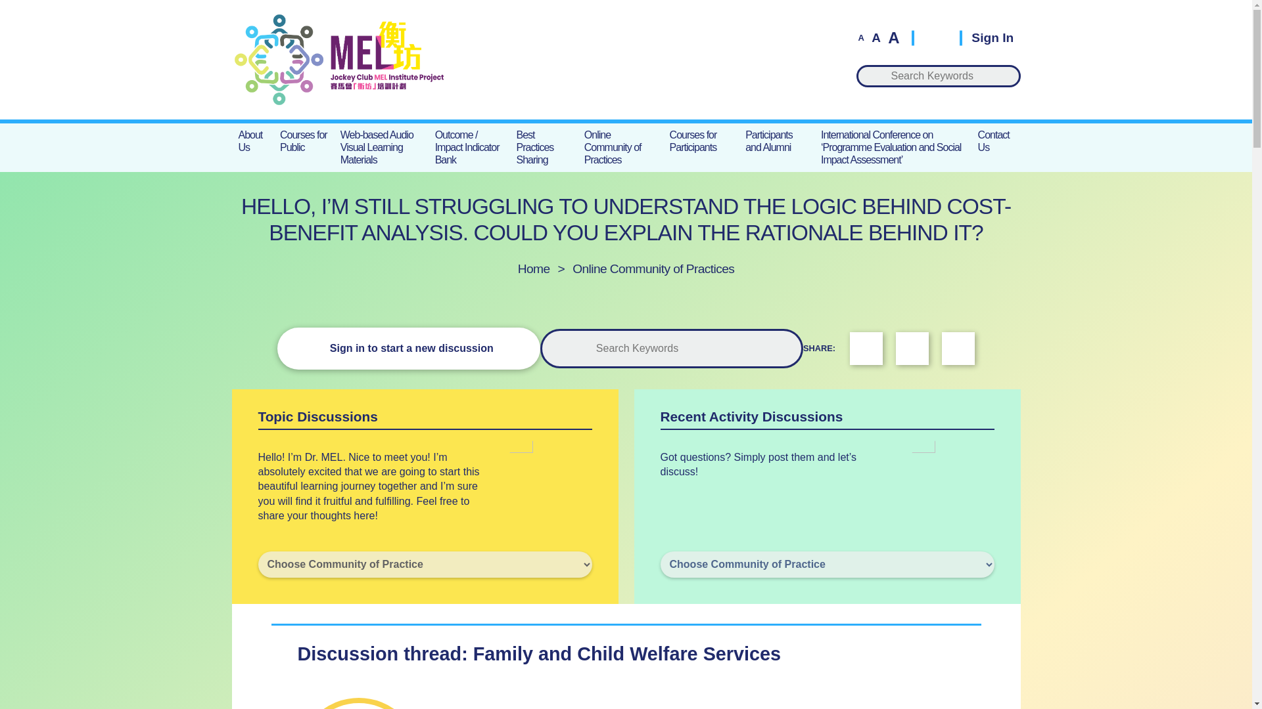  I want to click on Contact Us, so click(996, 140).